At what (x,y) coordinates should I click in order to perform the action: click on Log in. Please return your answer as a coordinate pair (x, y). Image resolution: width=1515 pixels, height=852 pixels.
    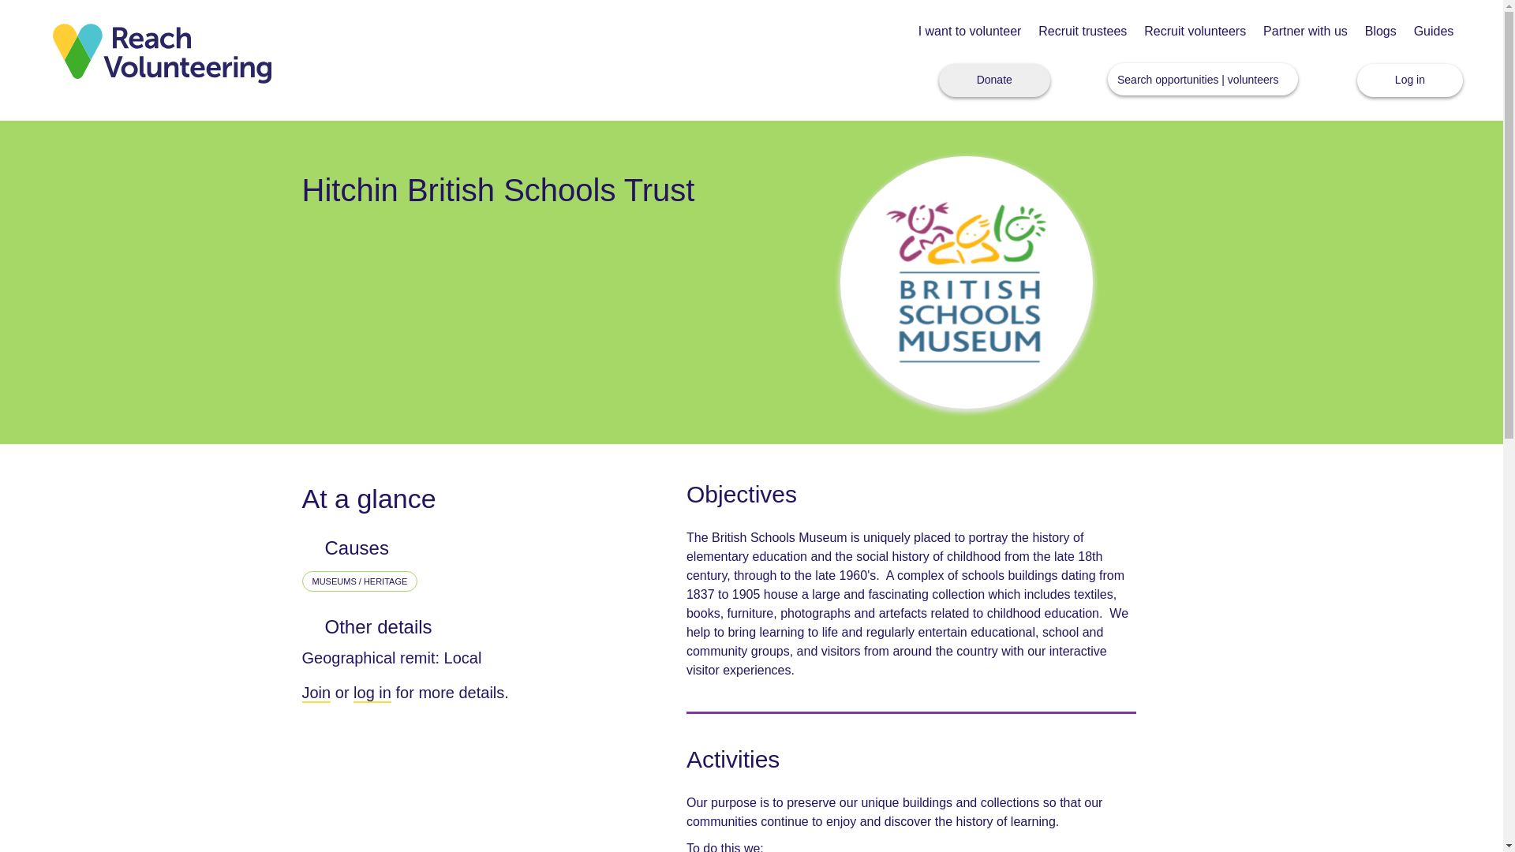
    Looking at the image, I should click on (1410, 80).